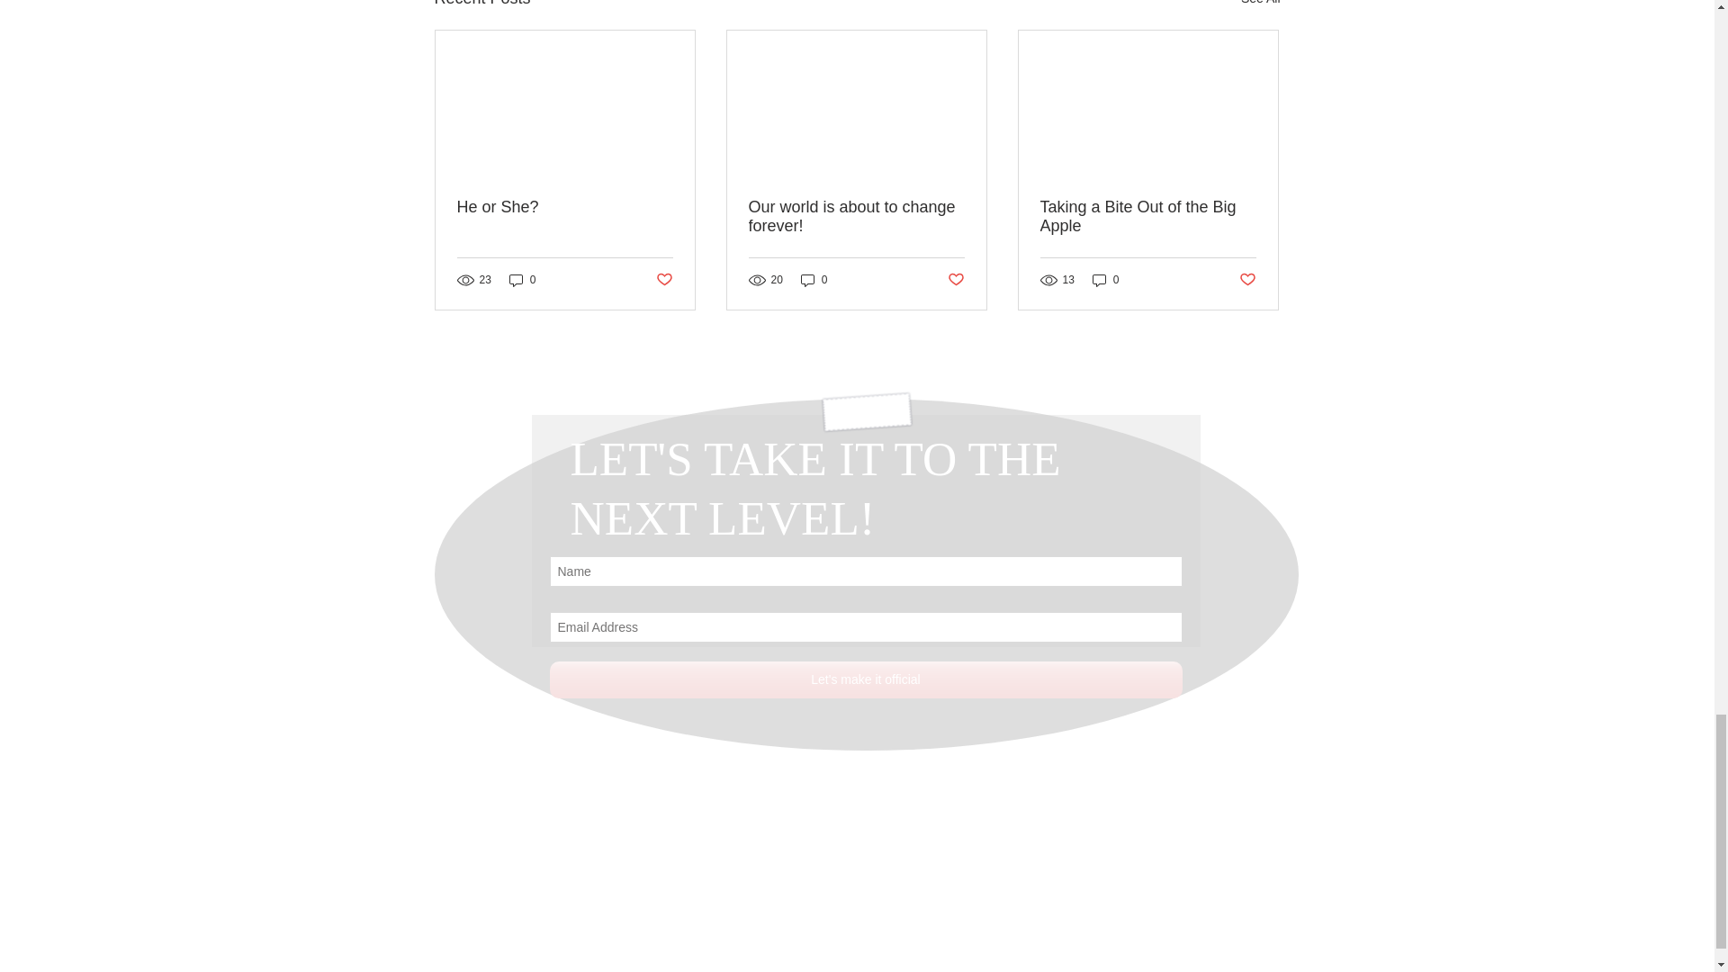 The height and width of the screenshot is (972, 1728). What do you see at coordinates (565, 207) in the screenshot?
I see `He or She?` at bounding box center [565, 207].